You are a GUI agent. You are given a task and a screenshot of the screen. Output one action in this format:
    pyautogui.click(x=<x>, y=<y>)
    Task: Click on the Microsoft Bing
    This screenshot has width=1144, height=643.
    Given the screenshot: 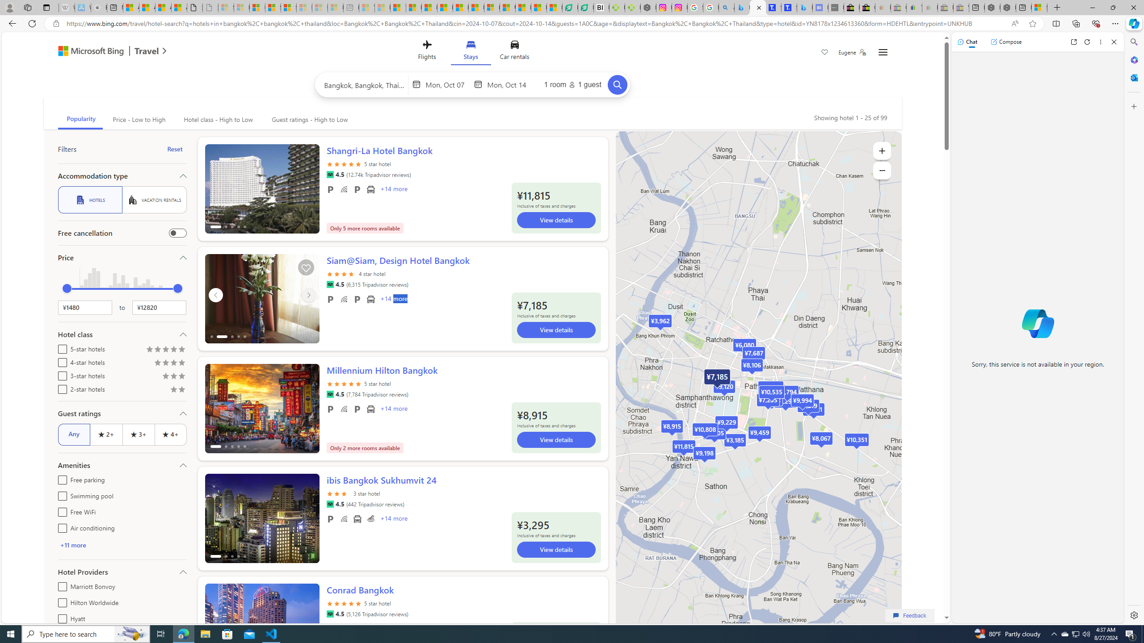 What is the action you would take?
    pyautogui.click(x=87, y=52)
    